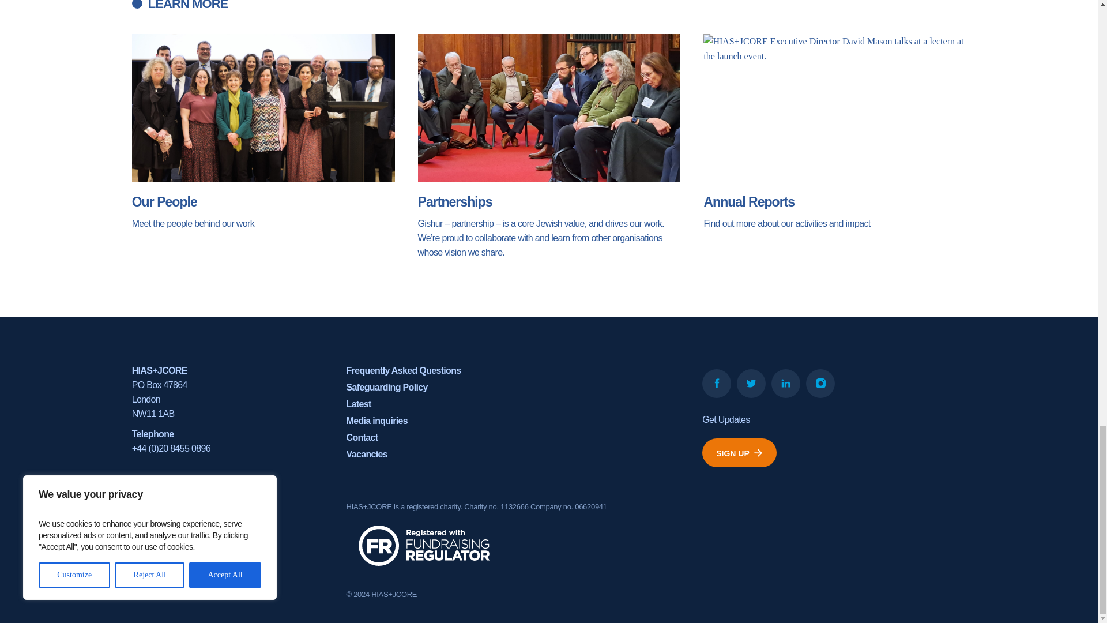 The width and height of the screenshot is (1107, 623). What do you see at coordinates (835, 132) in the screenshot?
I see `Annual Reports` at bounding box center [835, 132].